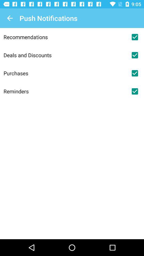 The height and width of the screenshot is (256, 144). What do you see at coordinates (65, 55) in the screenshot?
I see `launch icon below the recommendations icon` at bounding box center [65, 55].